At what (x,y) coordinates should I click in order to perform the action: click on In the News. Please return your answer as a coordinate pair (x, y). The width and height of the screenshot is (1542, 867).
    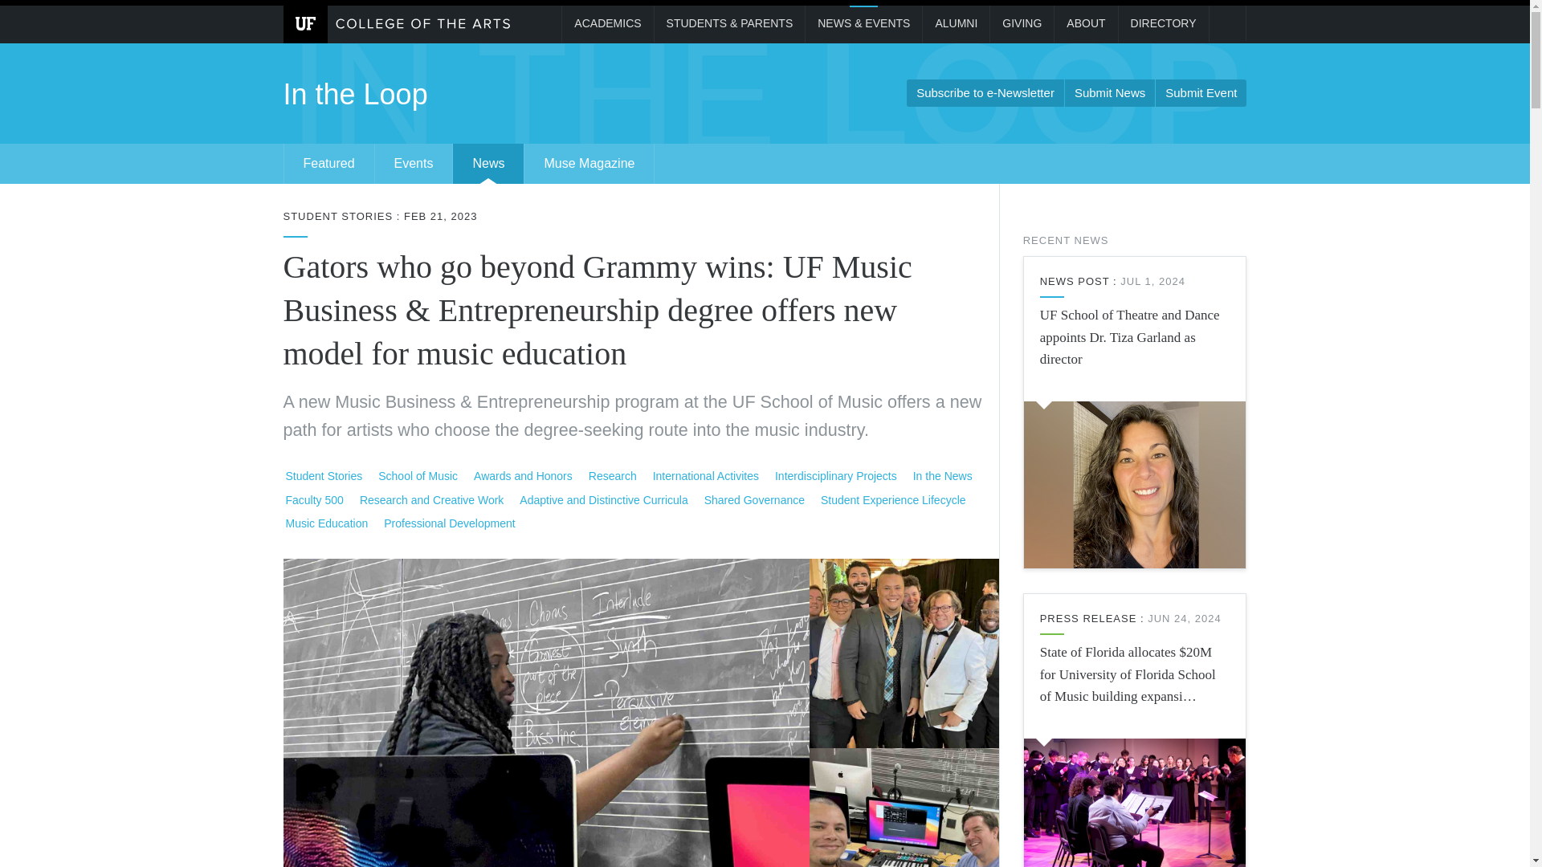
    Looking at the image, I should click on (943, 475).